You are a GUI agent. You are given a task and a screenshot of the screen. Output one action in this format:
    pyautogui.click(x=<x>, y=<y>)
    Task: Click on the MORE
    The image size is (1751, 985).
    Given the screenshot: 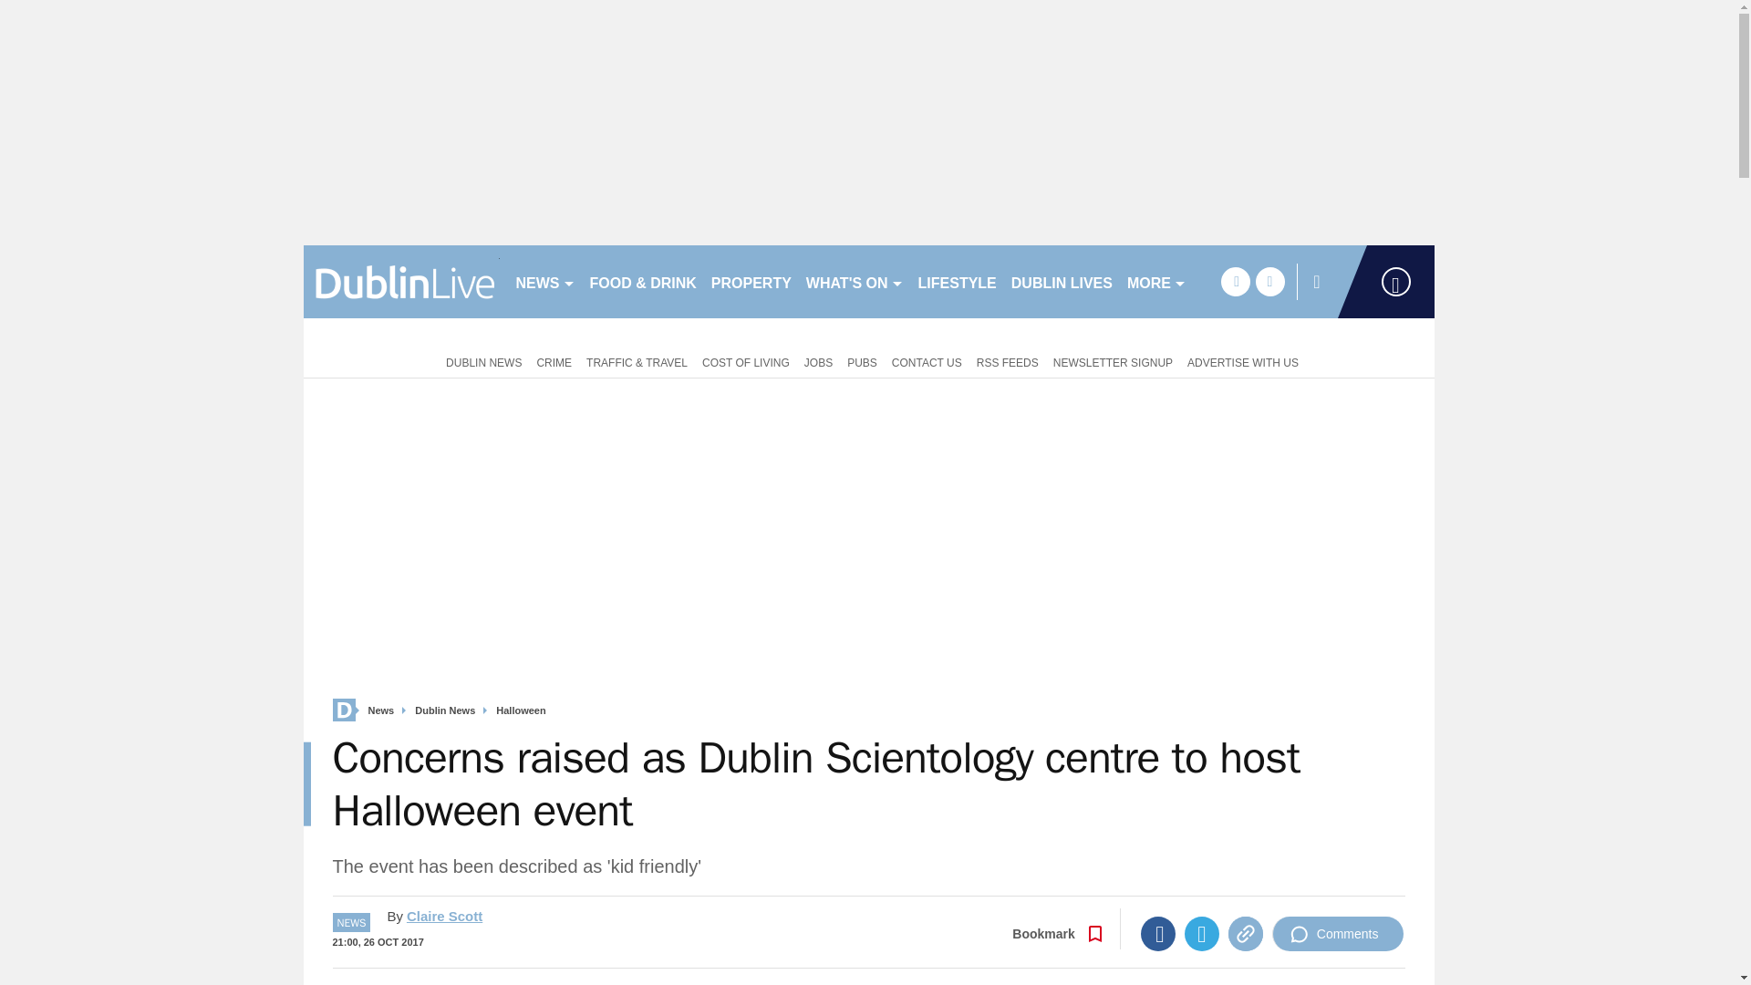 What is the action you would take?
    pyautogui.click(x=1156, y=281)
    